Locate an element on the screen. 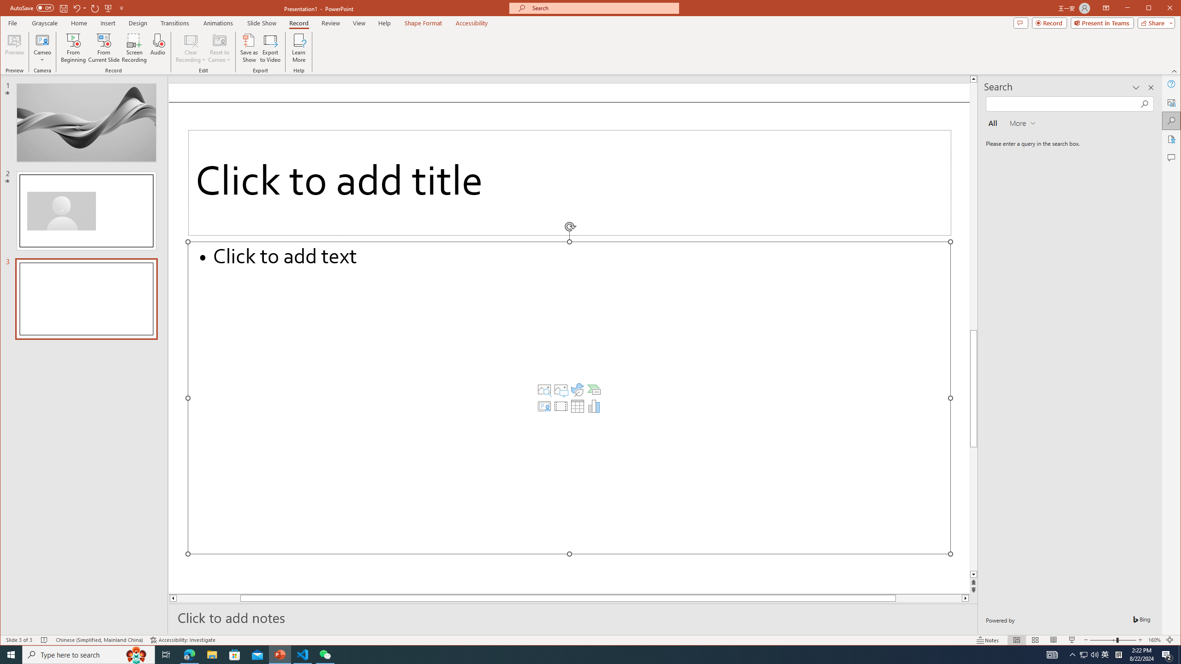 This screenshot has width=1181, height=664. Pictures is located at coordinates (561, 390).